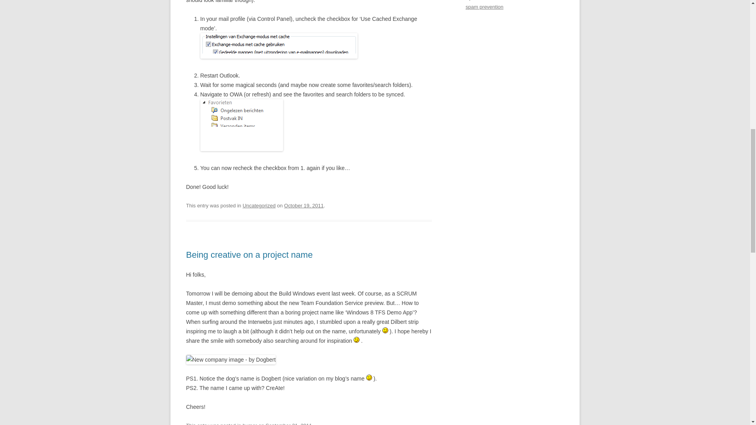  Describe the element at coordinates (304, 205) in the screenshot. I see `9:57 am` at that location.